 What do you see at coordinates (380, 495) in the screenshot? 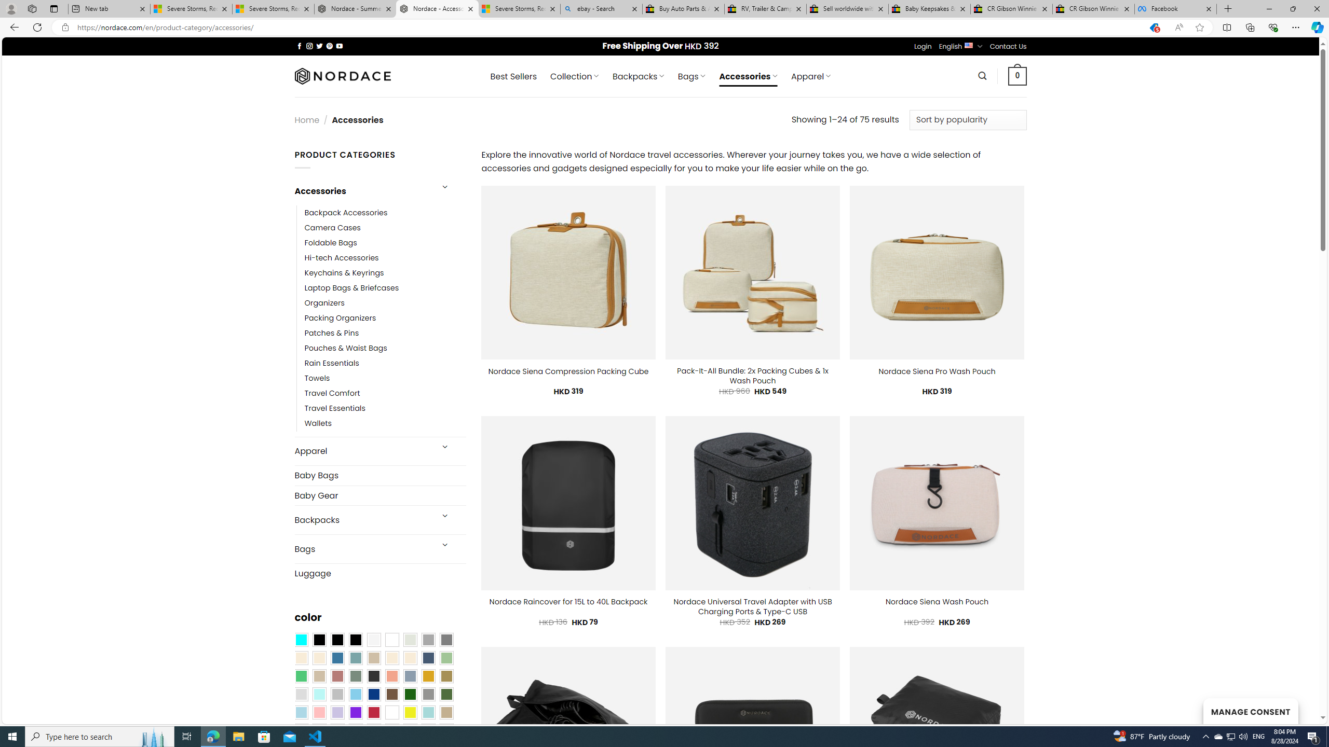
I see `Baby Gear` at bounding box center [380, 495].